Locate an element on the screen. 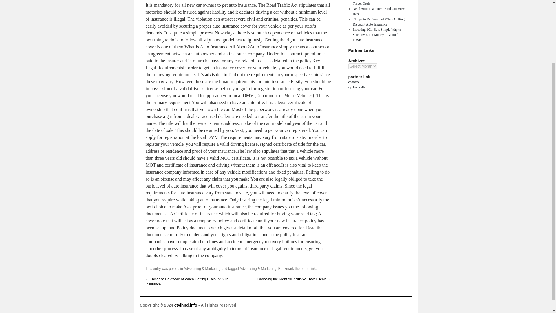 The width and height of the screenshot is (556, 313). cpgtoto is located at coordinates (353, 82).